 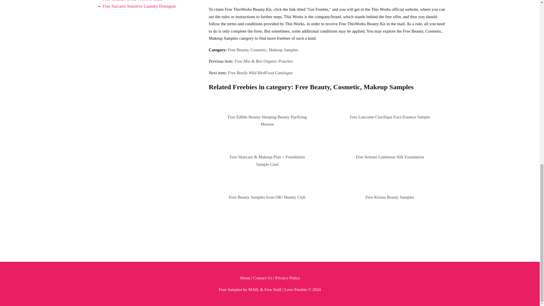 What do you see at coordinates (263, 50) in the screenshot?
I see `Free Beauty, Cosmetic, Makeup Samples` at bounding box center [263, 50].